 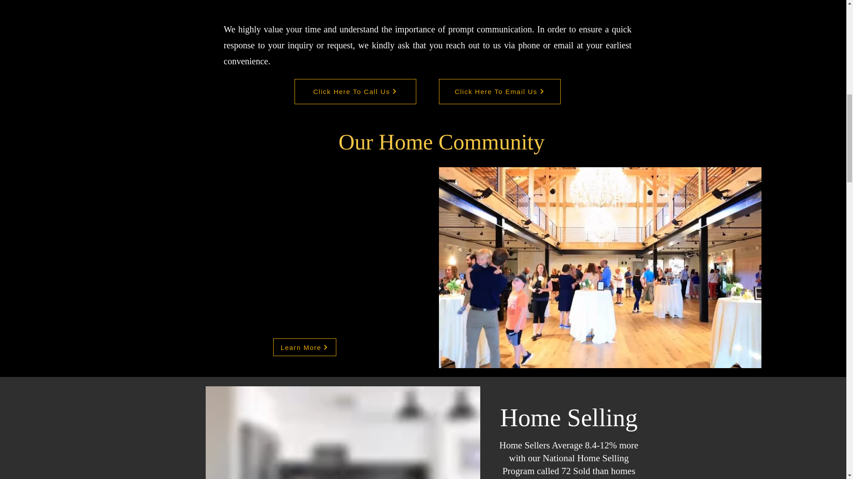 What do you see at coordinates (355, 91) in the screenshot?
I see `Click Here To Call Us` at bounding box center [355, 91].